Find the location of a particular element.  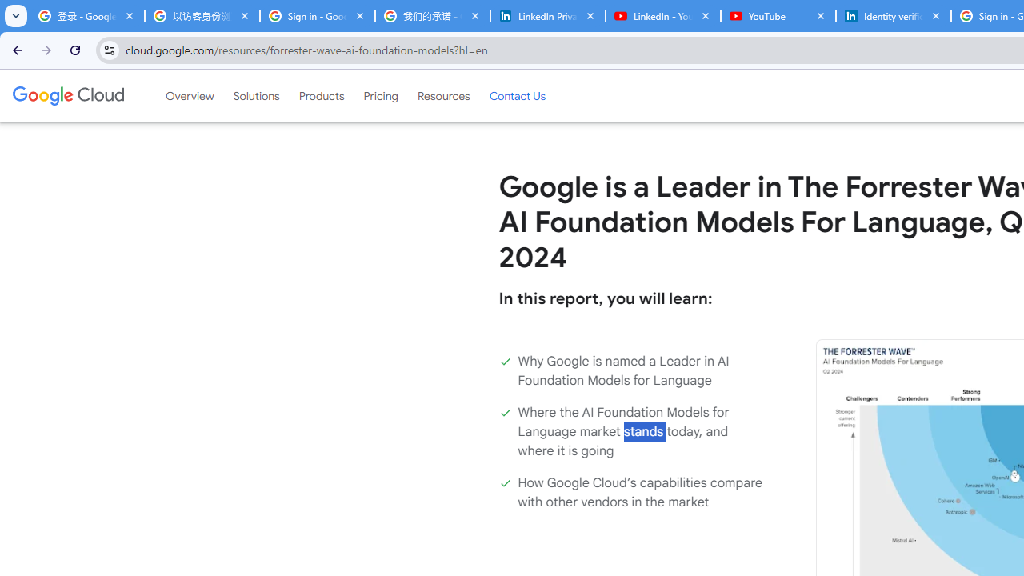

Pricing is located at coordinates (381, 95).